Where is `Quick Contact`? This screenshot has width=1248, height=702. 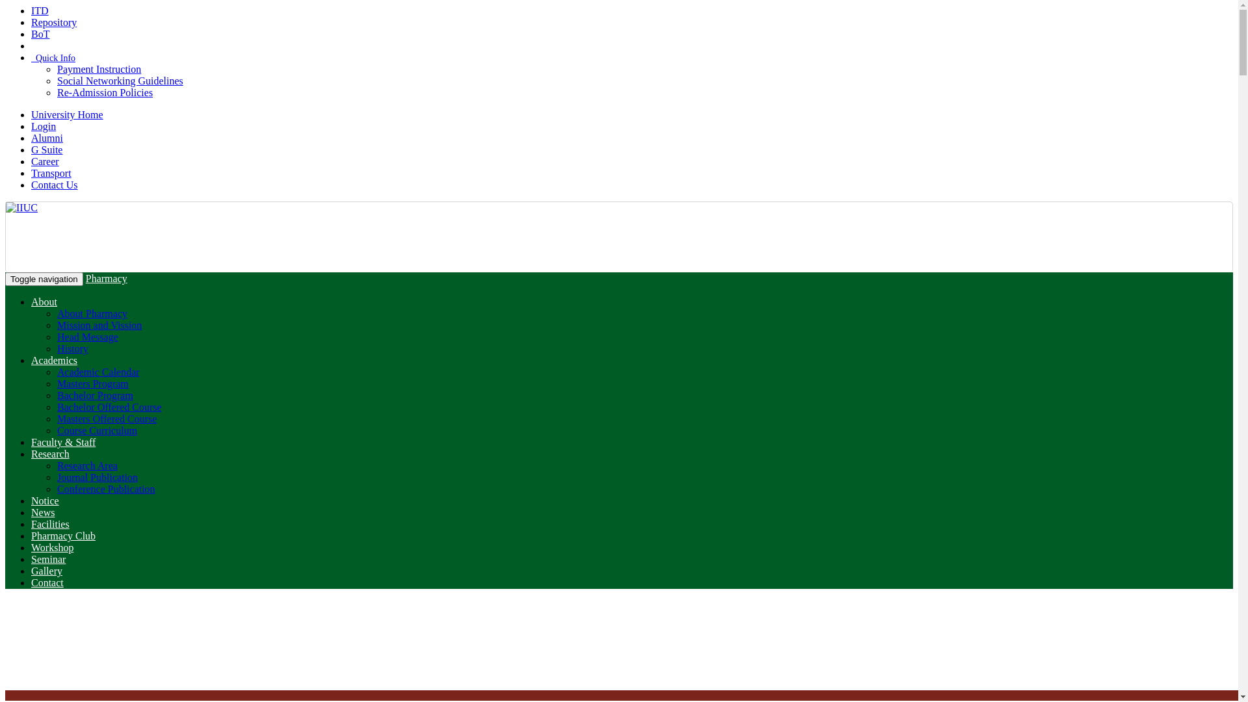 Quick Contact is located at coordinates (62, 45).